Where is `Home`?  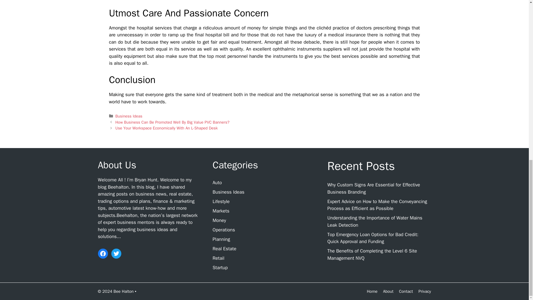 Home is located at coordinates (372, 291).